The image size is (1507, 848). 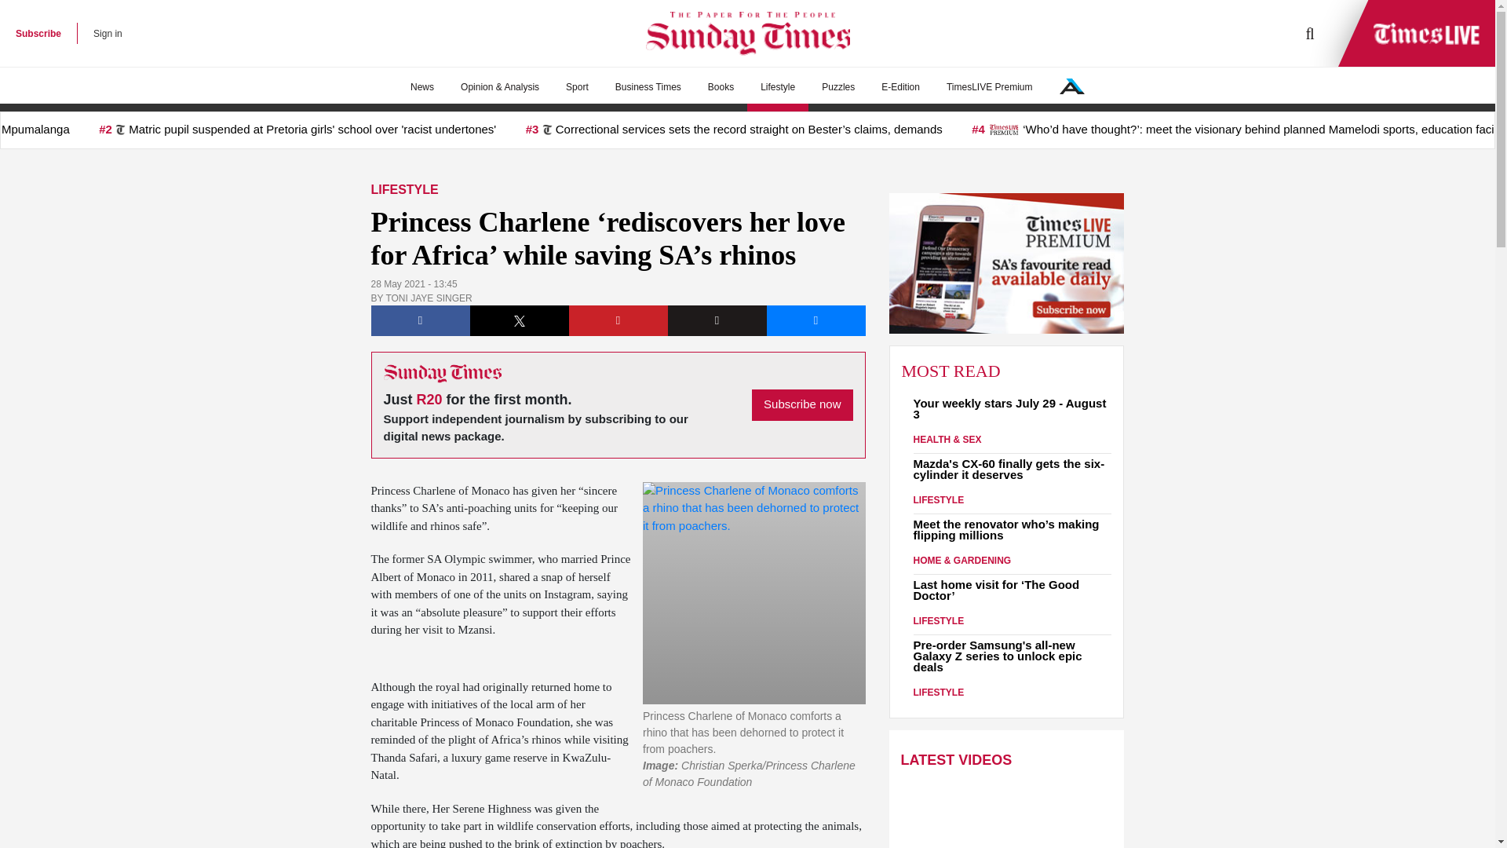 I want to click on Subscribe, so click(x=38, y=33).